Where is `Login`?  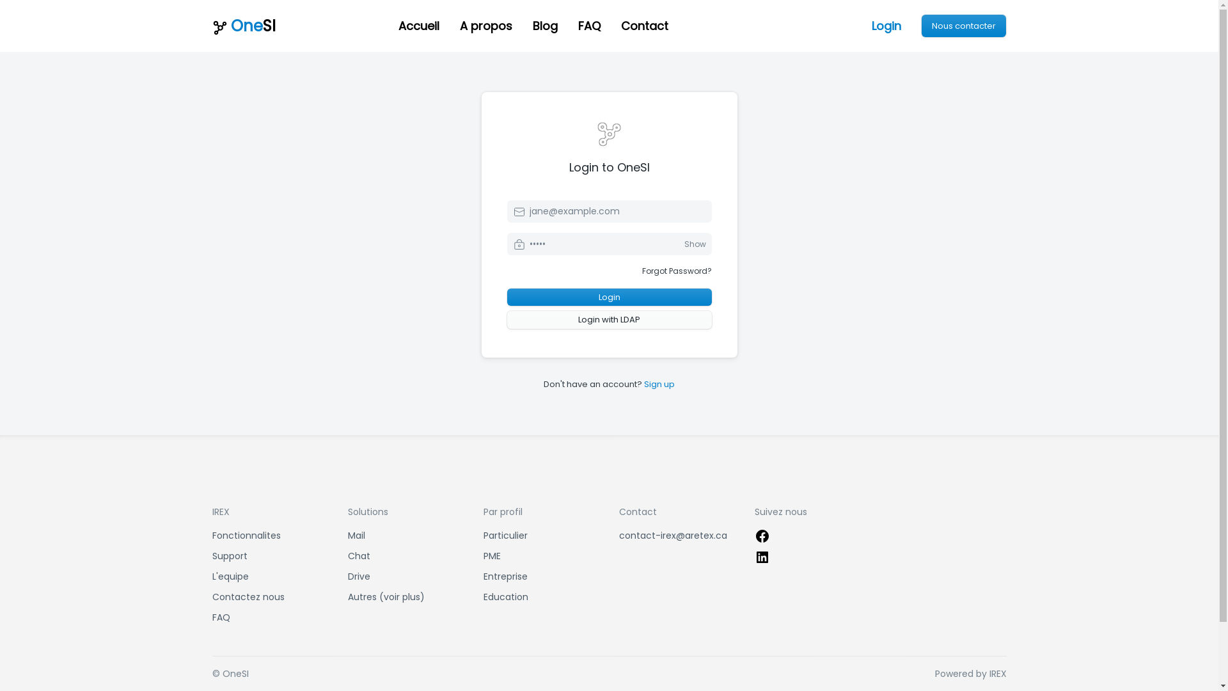 Login is located at coordinates (609, 298).